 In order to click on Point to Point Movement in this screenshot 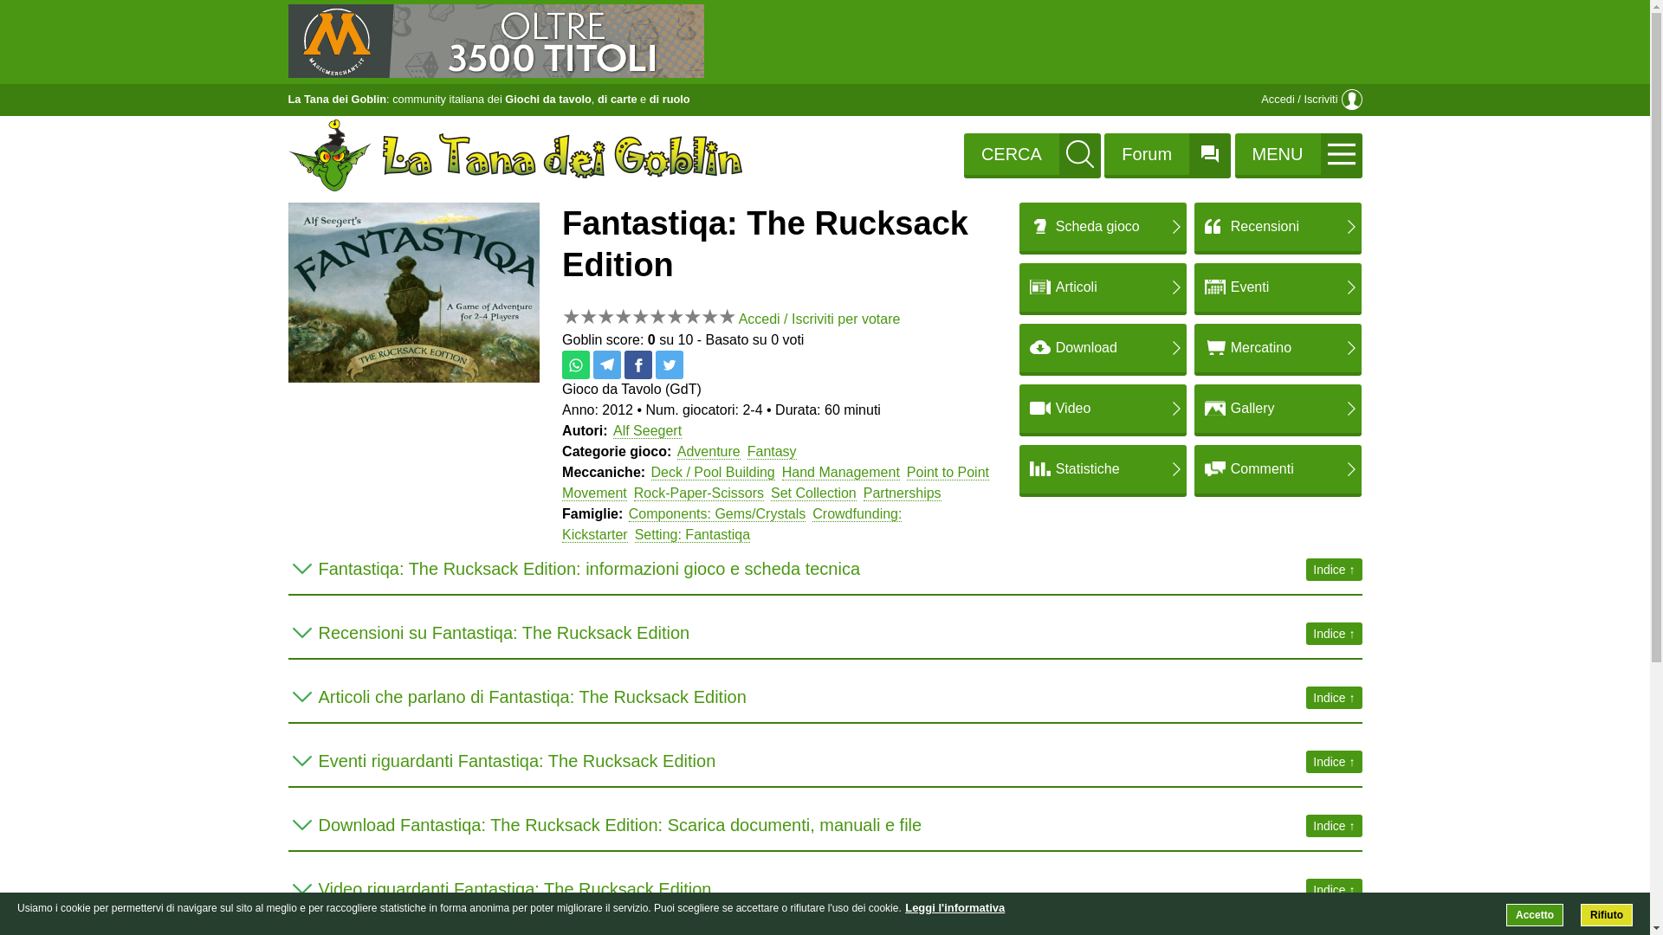, I will do `click(775, 482)`.